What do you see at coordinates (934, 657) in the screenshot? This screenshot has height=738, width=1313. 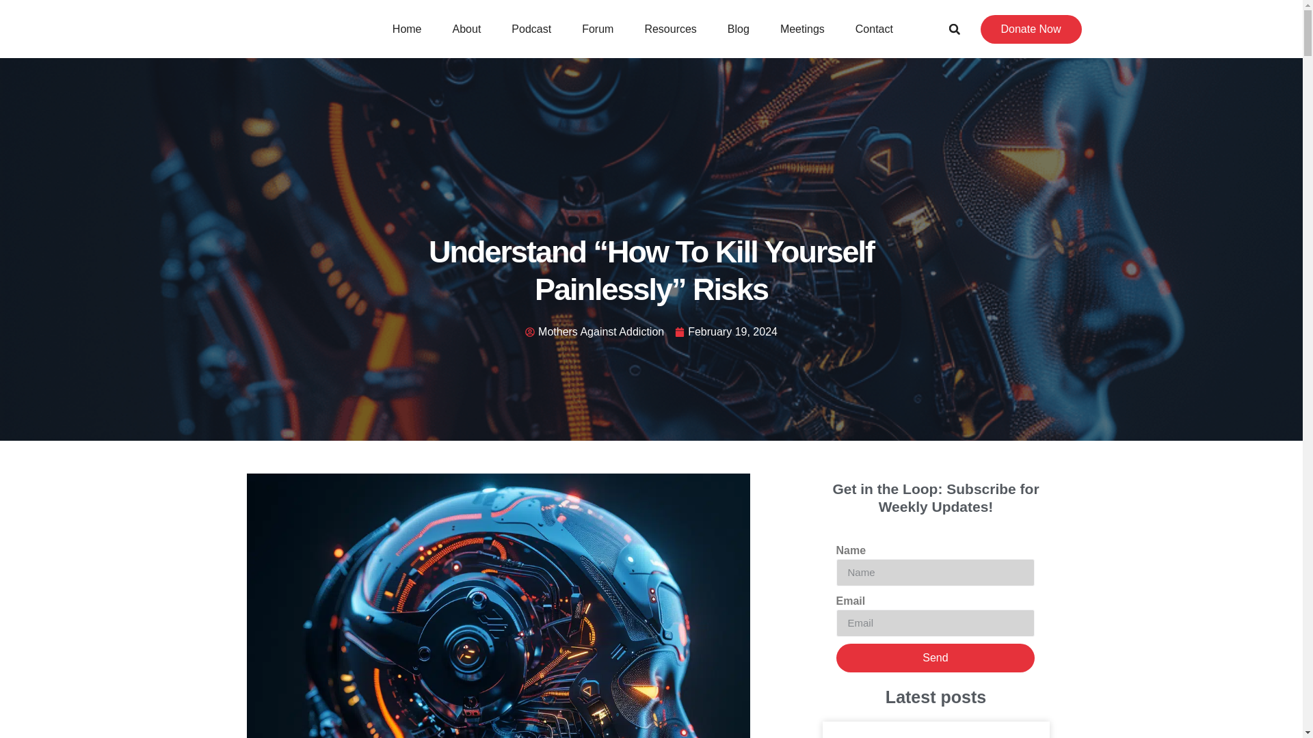 I see `Send` at bounding box center [934, 657].